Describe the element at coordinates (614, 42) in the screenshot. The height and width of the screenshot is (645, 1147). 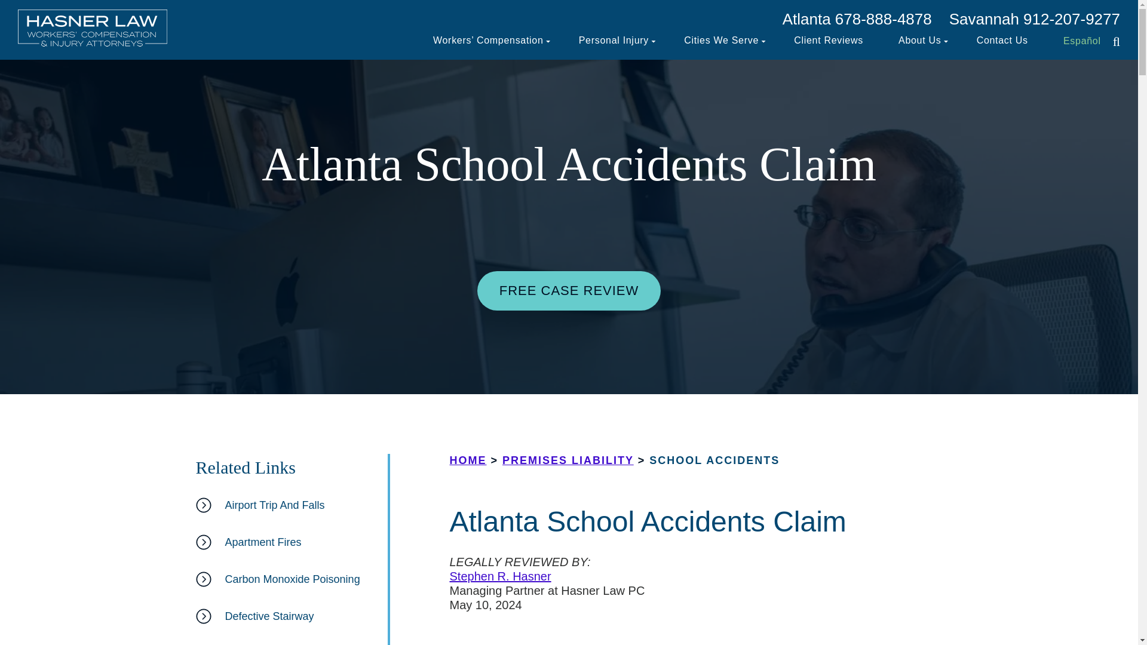
I see `Personal Injury` at that location.